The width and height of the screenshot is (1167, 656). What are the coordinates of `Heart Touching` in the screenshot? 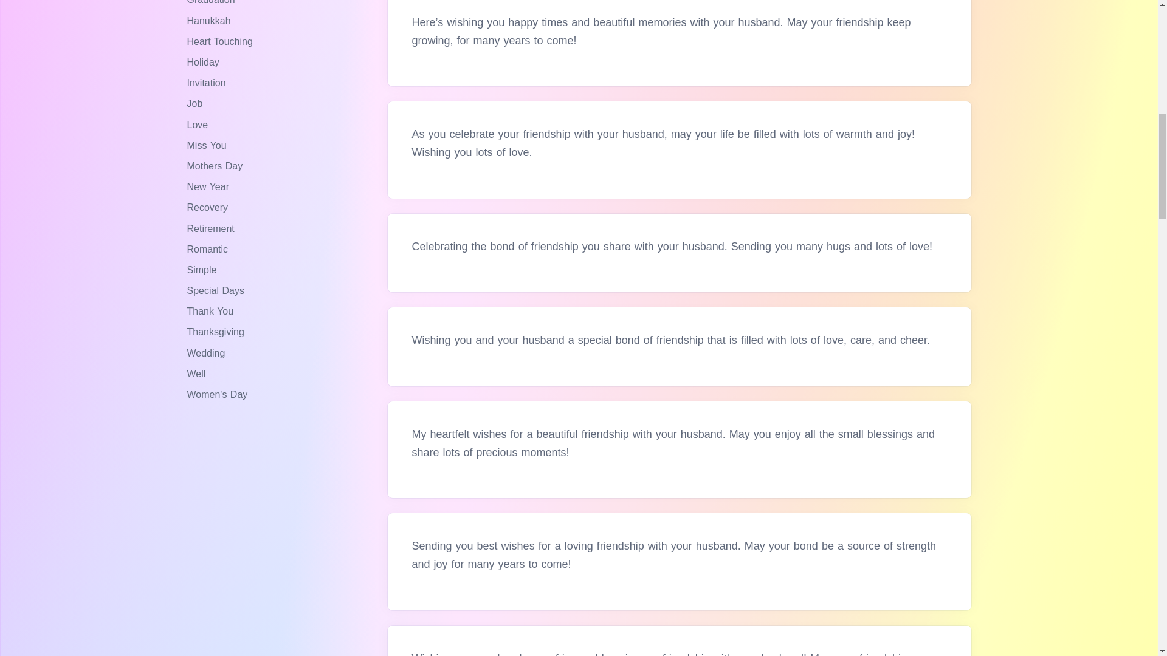 It's located at (221, 41).